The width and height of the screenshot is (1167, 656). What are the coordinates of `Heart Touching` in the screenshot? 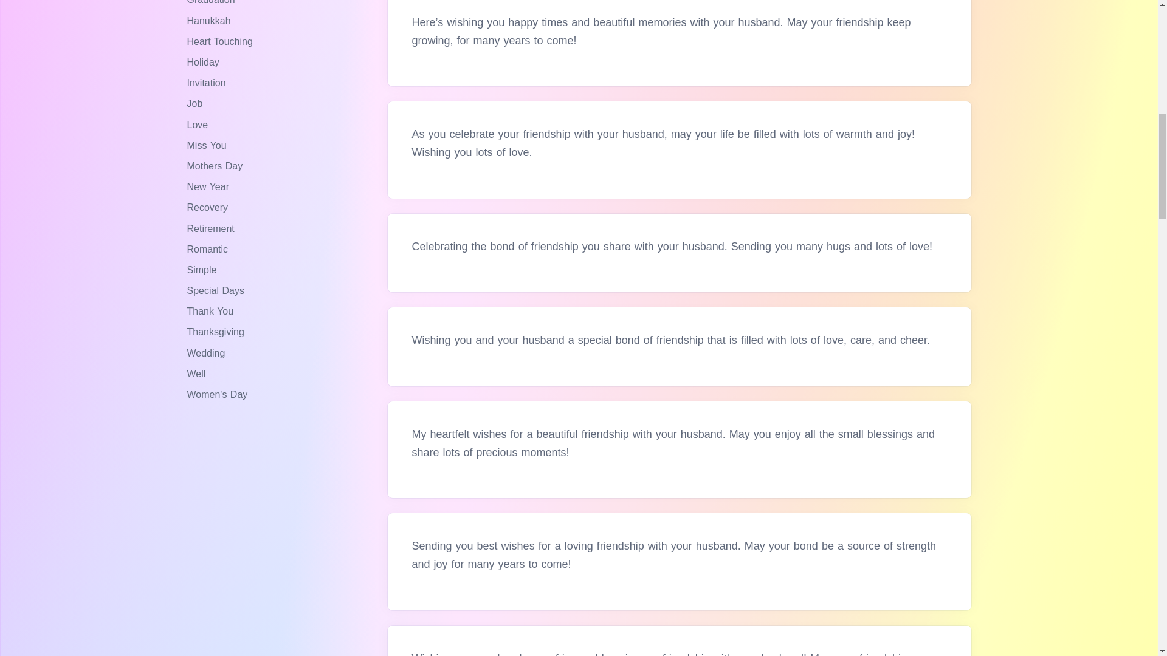 It's located at (221, 41).